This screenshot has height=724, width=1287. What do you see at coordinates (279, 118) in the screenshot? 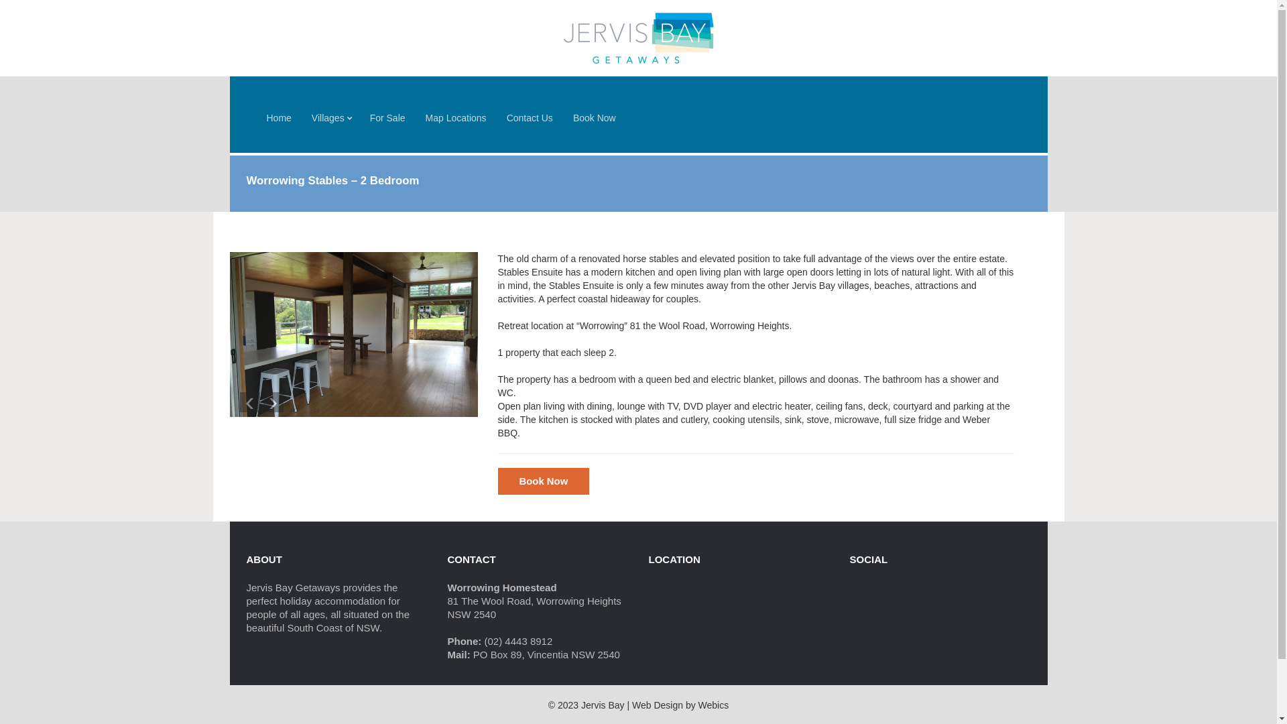
I see `Home` at bounding box center [279, 118].